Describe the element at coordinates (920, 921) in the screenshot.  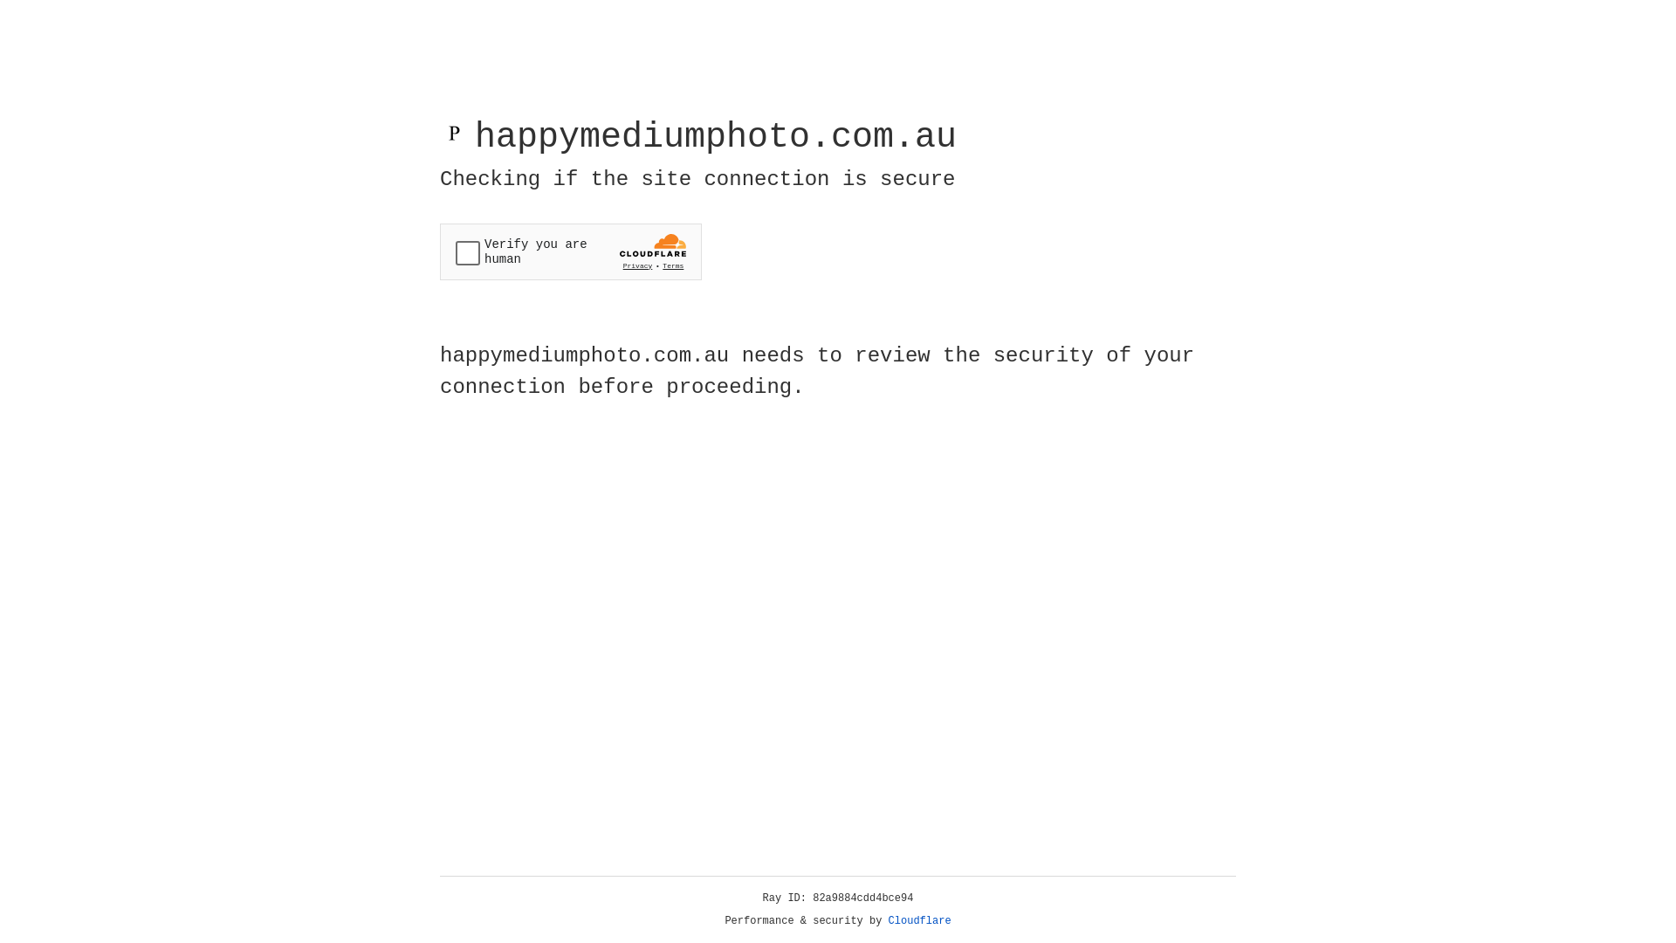
I see `Cloudflare` at that location.